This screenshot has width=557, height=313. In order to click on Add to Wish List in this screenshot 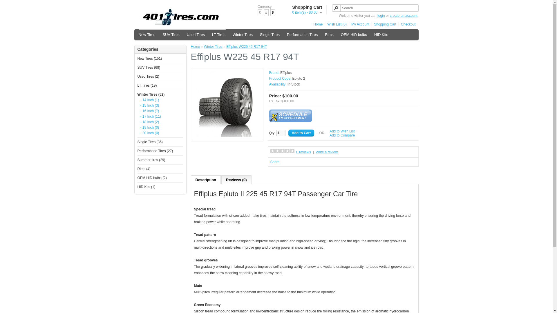, I will do `click(342, 131)`.